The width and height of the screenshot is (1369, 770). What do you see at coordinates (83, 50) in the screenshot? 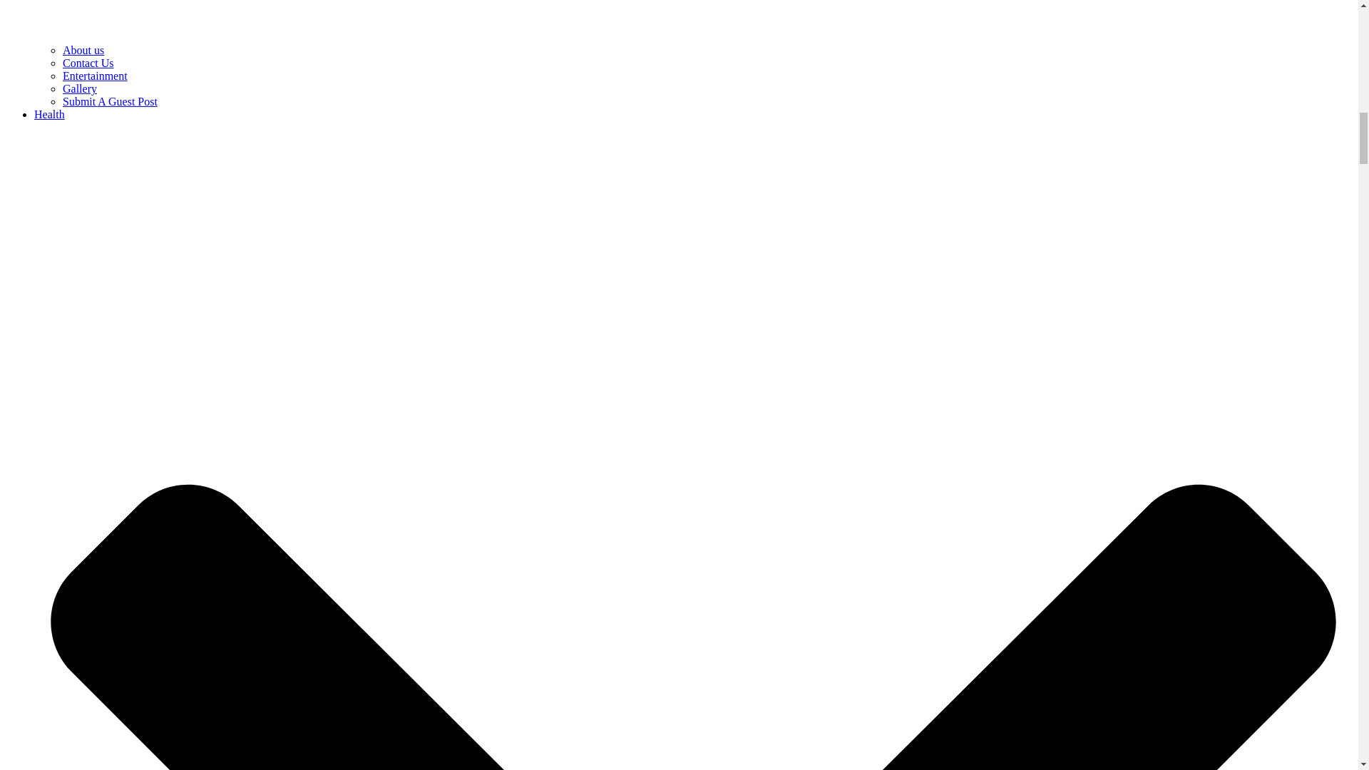
I see `About us` at bounding box center [83, 50].